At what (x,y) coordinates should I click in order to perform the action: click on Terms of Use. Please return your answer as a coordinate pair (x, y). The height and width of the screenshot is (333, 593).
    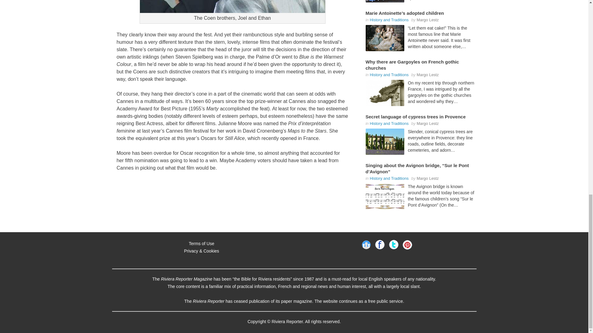
    Looking at the image, I should click on (201, 244).